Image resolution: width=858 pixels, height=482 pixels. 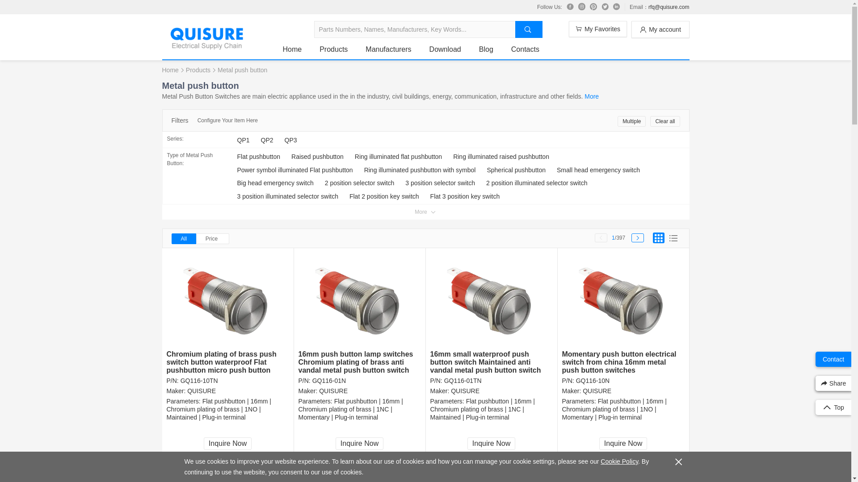 I want to click on Spherical pushbutton, so click(x=516, y=170).